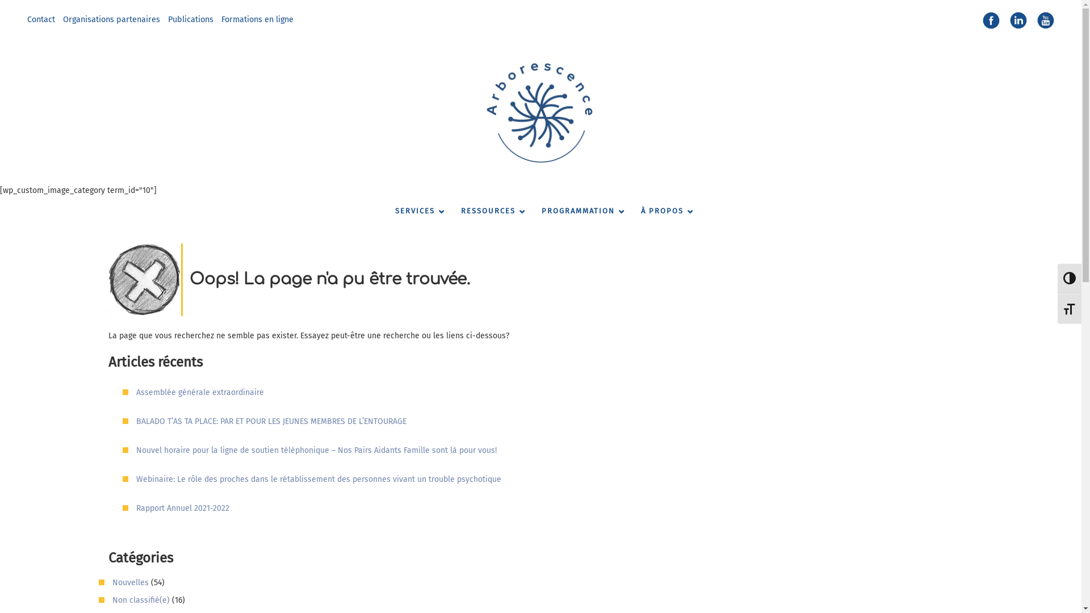 The image size is (1090, 613). I want to click on SERVICES, so click(417, 211).